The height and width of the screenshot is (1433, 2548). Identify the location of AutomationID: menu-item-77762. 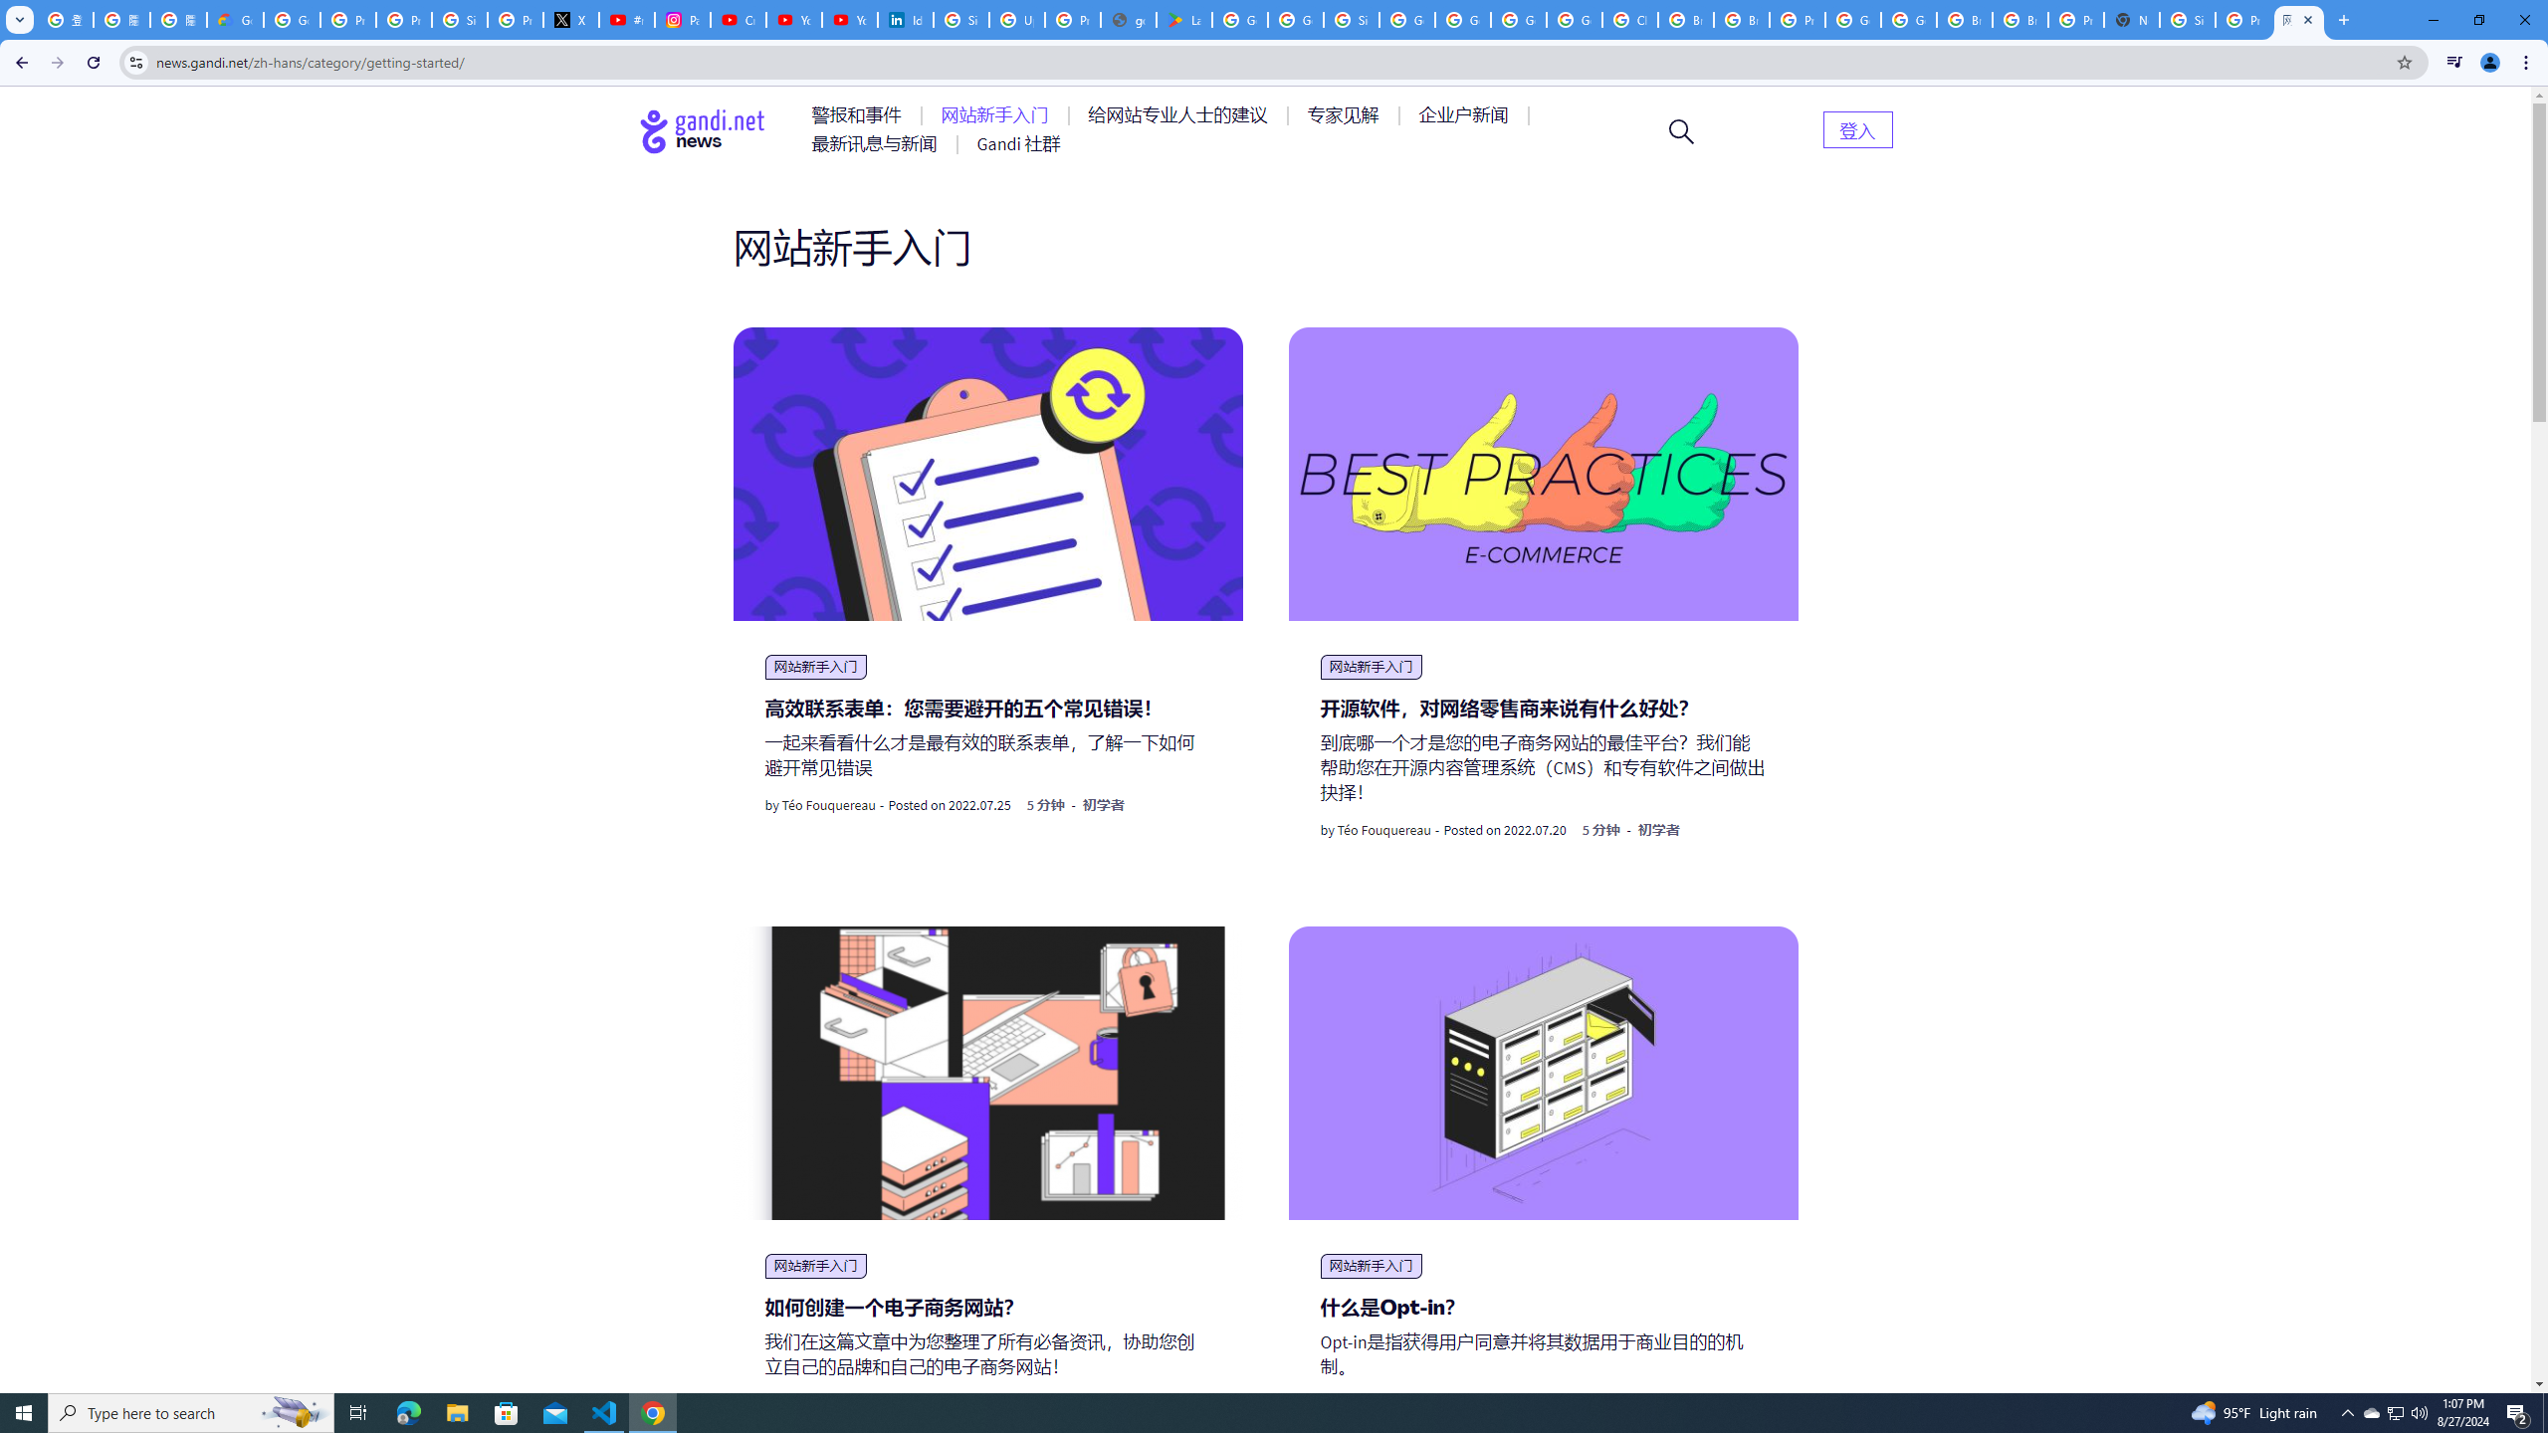
(998, 115).